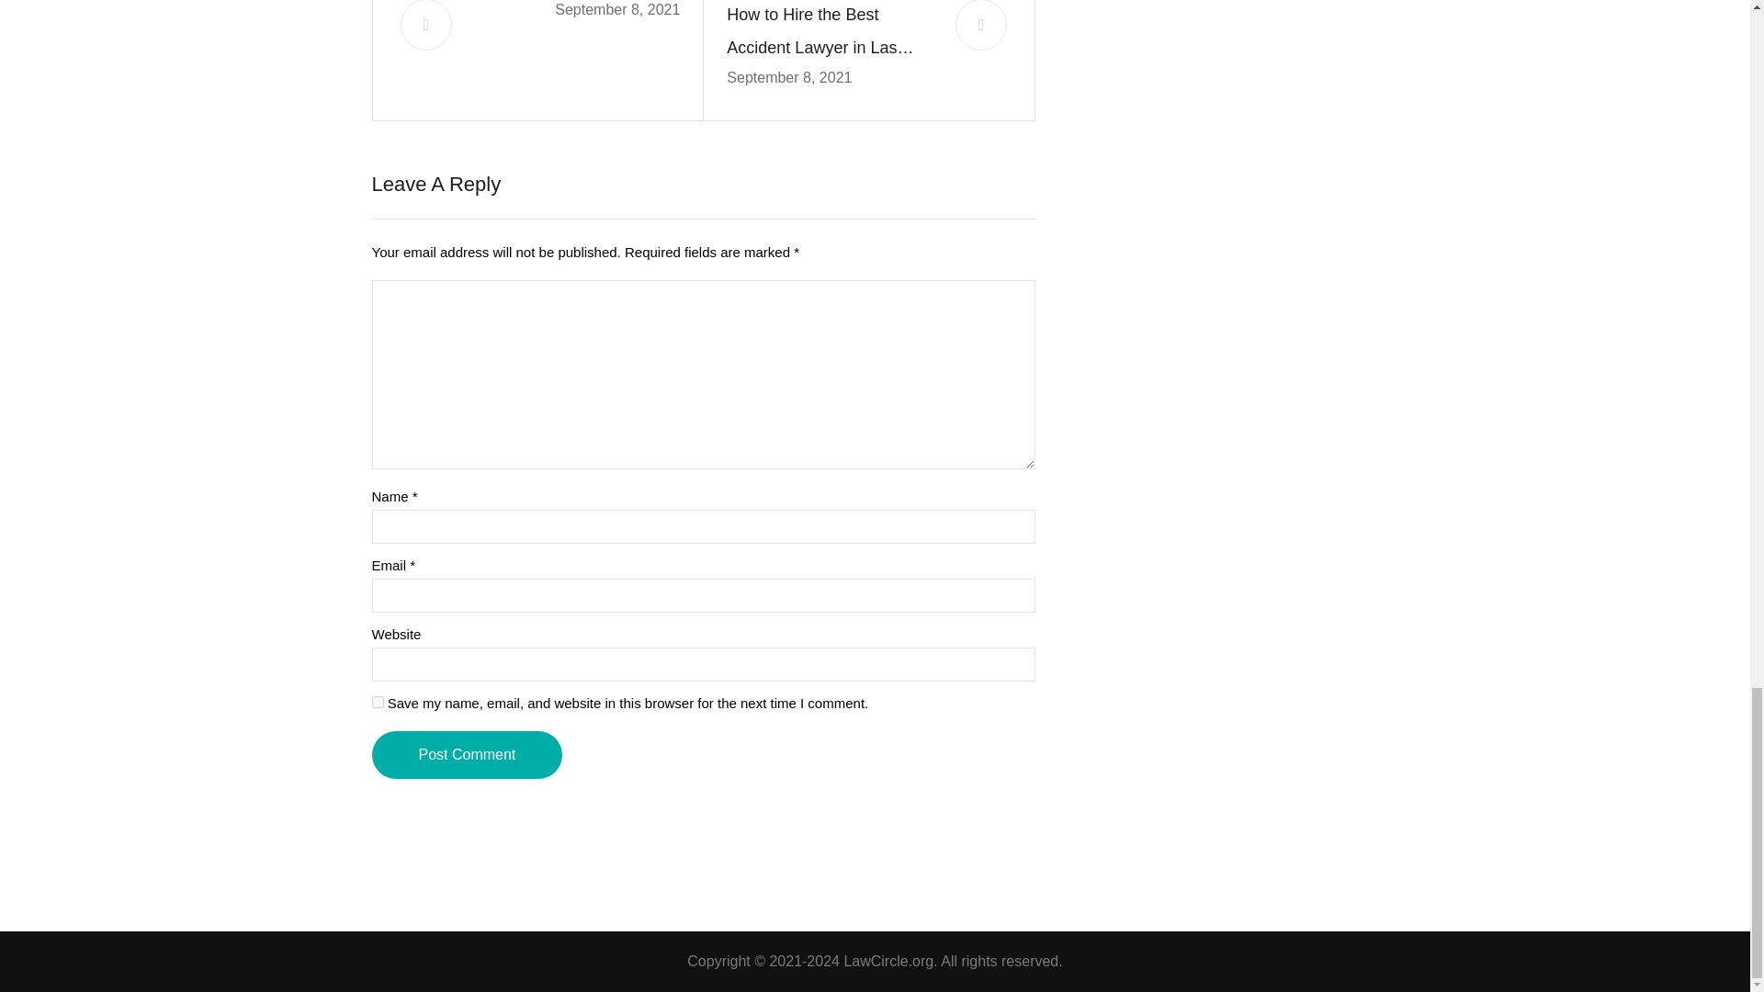 The width and height of the screenshot is (1764, 992). What do you see at coordinates (617, 9) in the screenshot?
I see `September 8, 2021` at bounding box center [617, 9].